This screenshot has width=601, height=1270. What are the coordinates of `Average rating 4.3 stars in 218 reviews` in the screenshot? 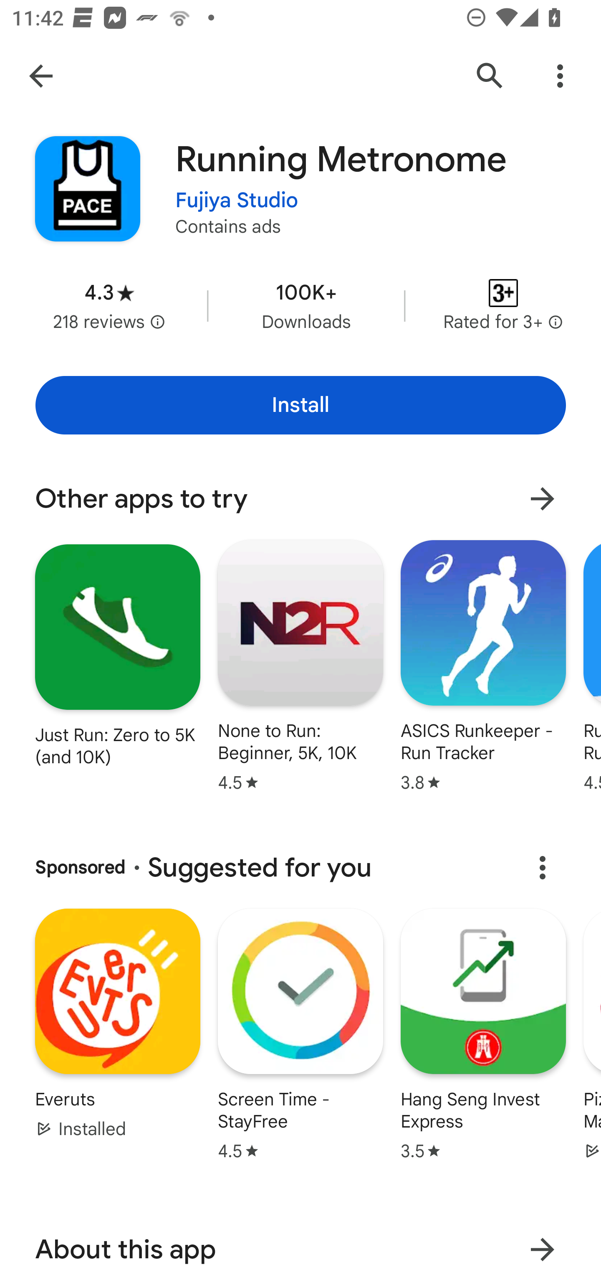 It's located at (109, 306).